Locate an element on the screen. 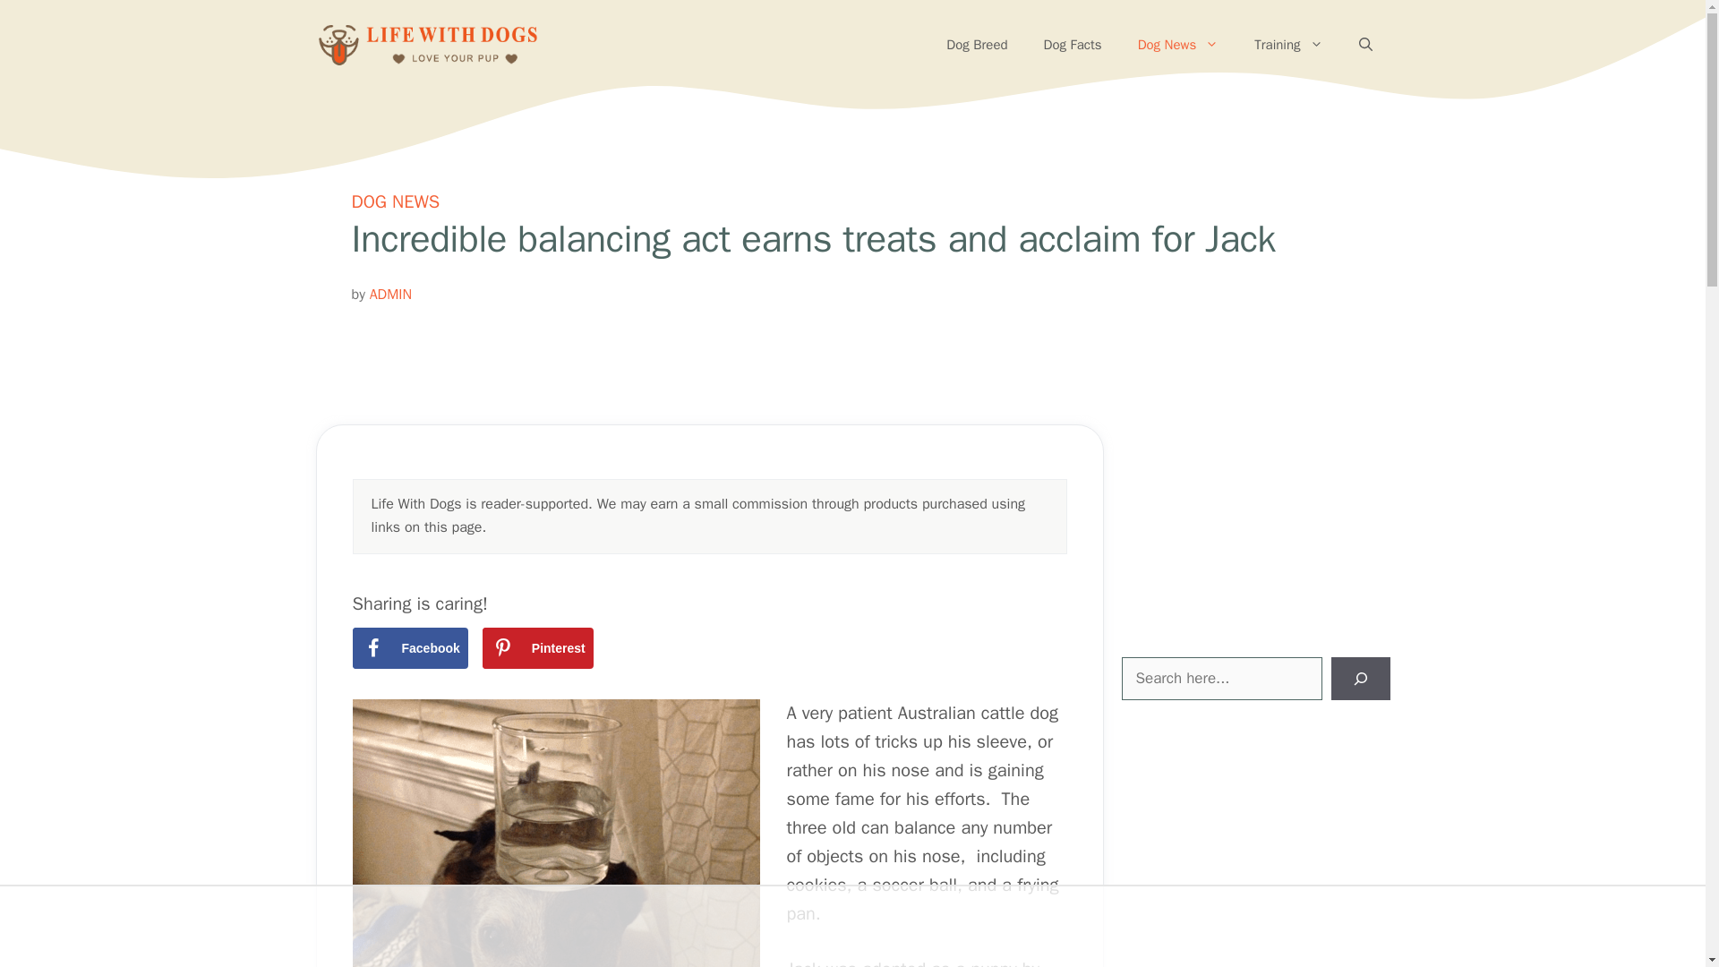 The height and width of the screenshot is (967, 1719). Training is located at coordinates (1287, 45).